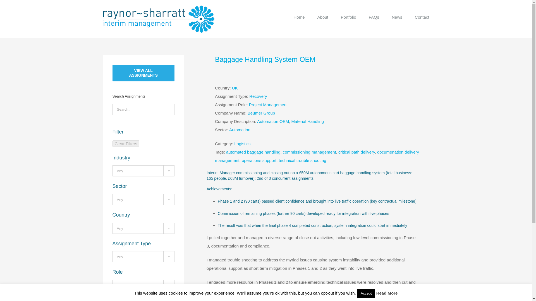  What do you see at coordinates (143, 257) in the screenshot?
I see `Any` at bounding box center [143, 257].